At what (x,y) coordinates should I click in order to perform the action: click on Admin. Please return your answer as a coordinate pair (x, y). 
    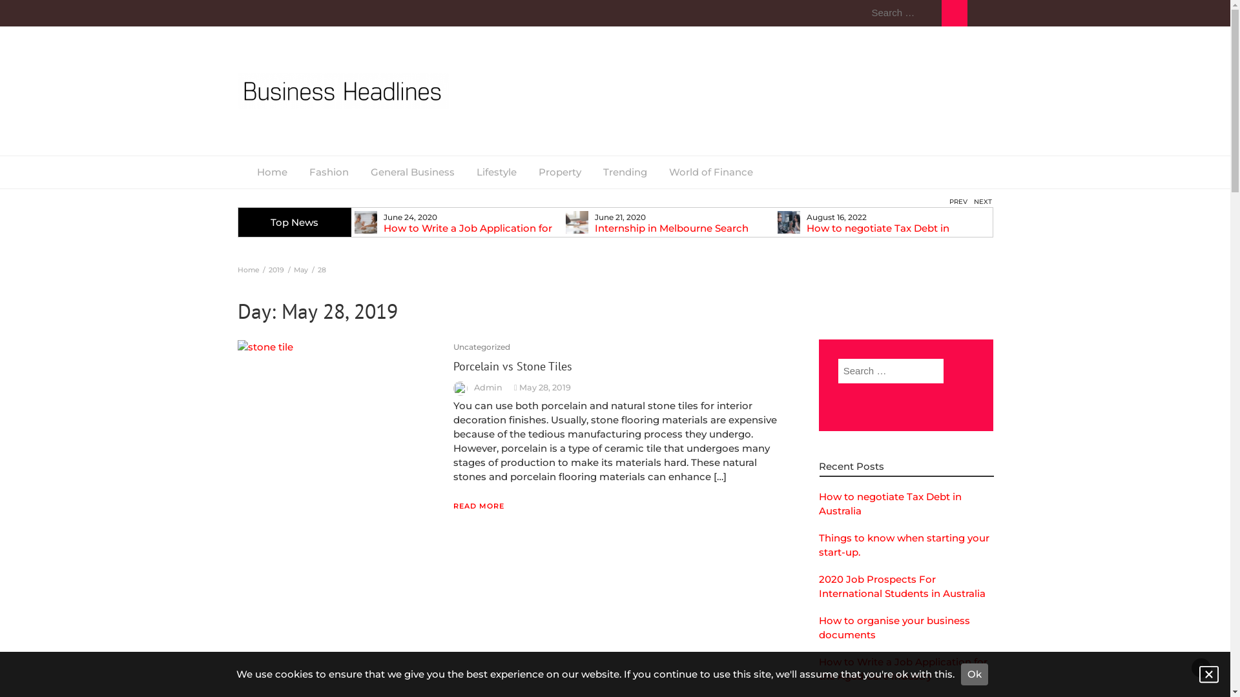
    Looking at the image, I should click on (488, 387).